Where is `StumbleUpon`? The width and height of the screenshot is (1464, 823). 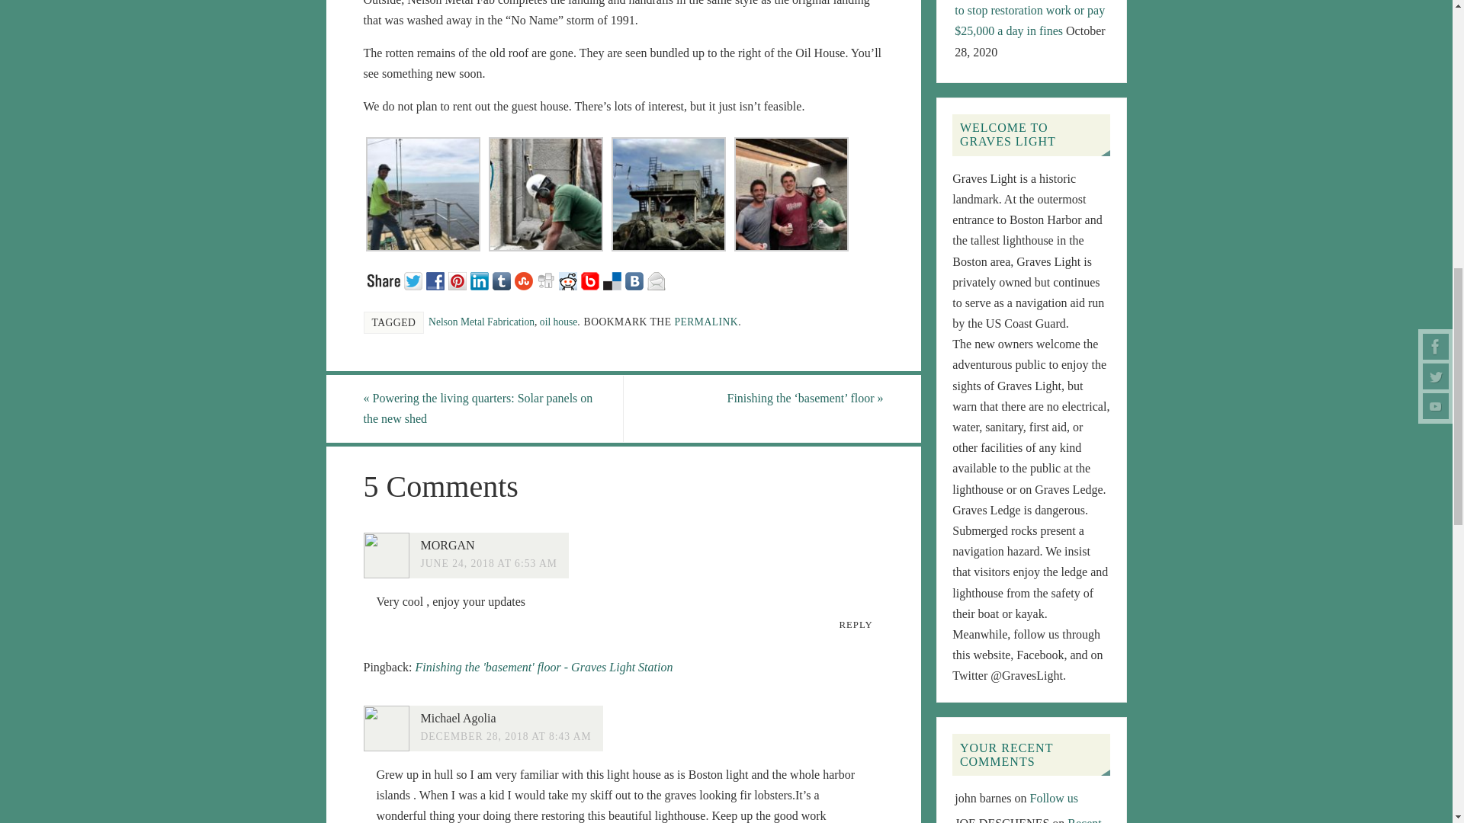 StumbleUpon is located at coordinates (525, 279).